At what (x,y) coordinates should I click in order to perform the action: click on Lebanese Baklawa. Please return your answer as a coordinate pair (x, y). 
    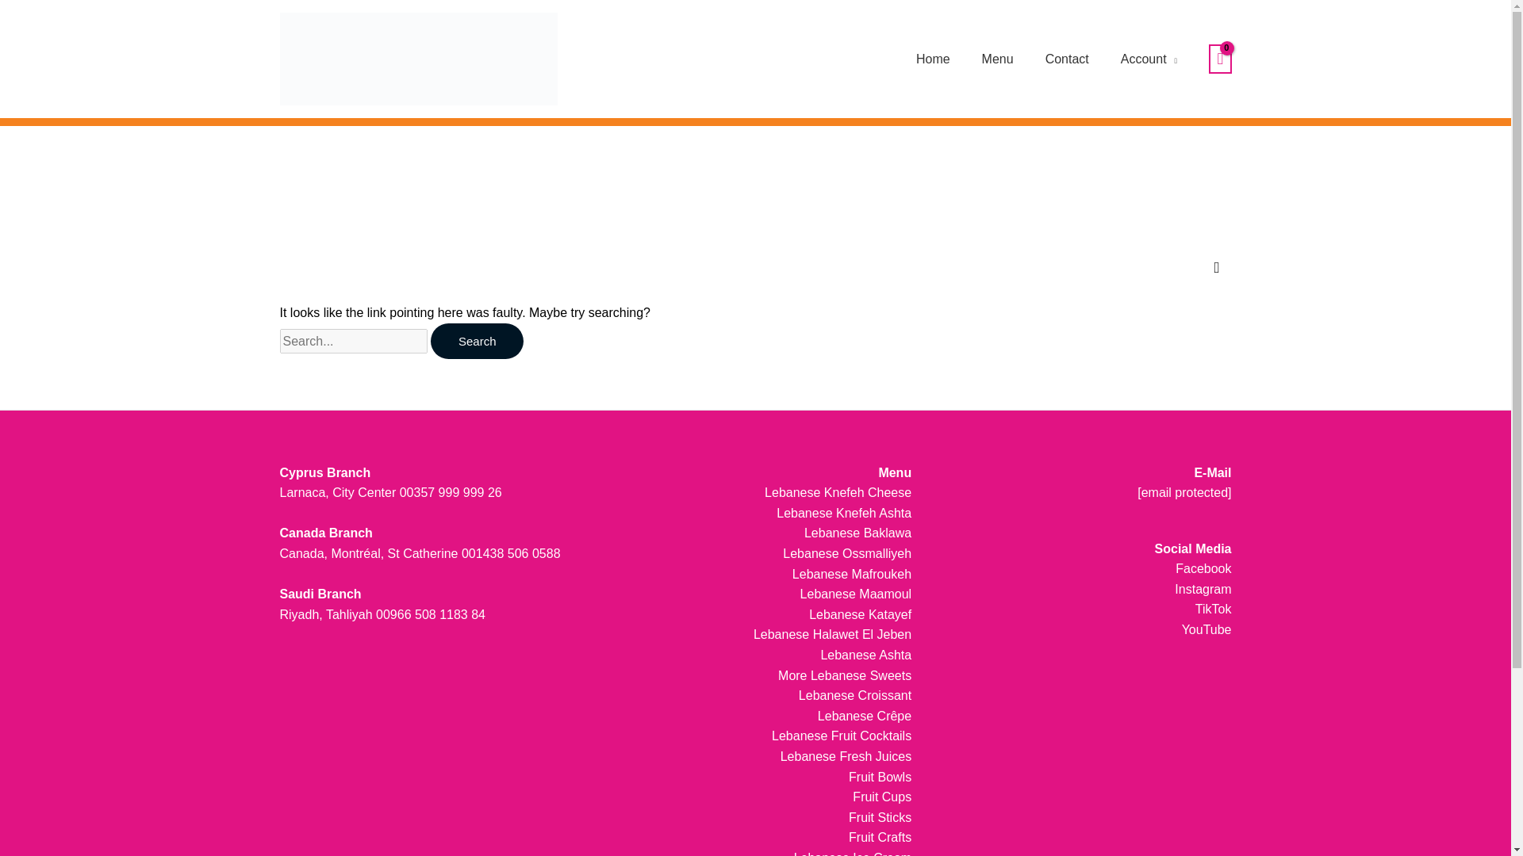
    Looking at the image, I should click on (857, 533).